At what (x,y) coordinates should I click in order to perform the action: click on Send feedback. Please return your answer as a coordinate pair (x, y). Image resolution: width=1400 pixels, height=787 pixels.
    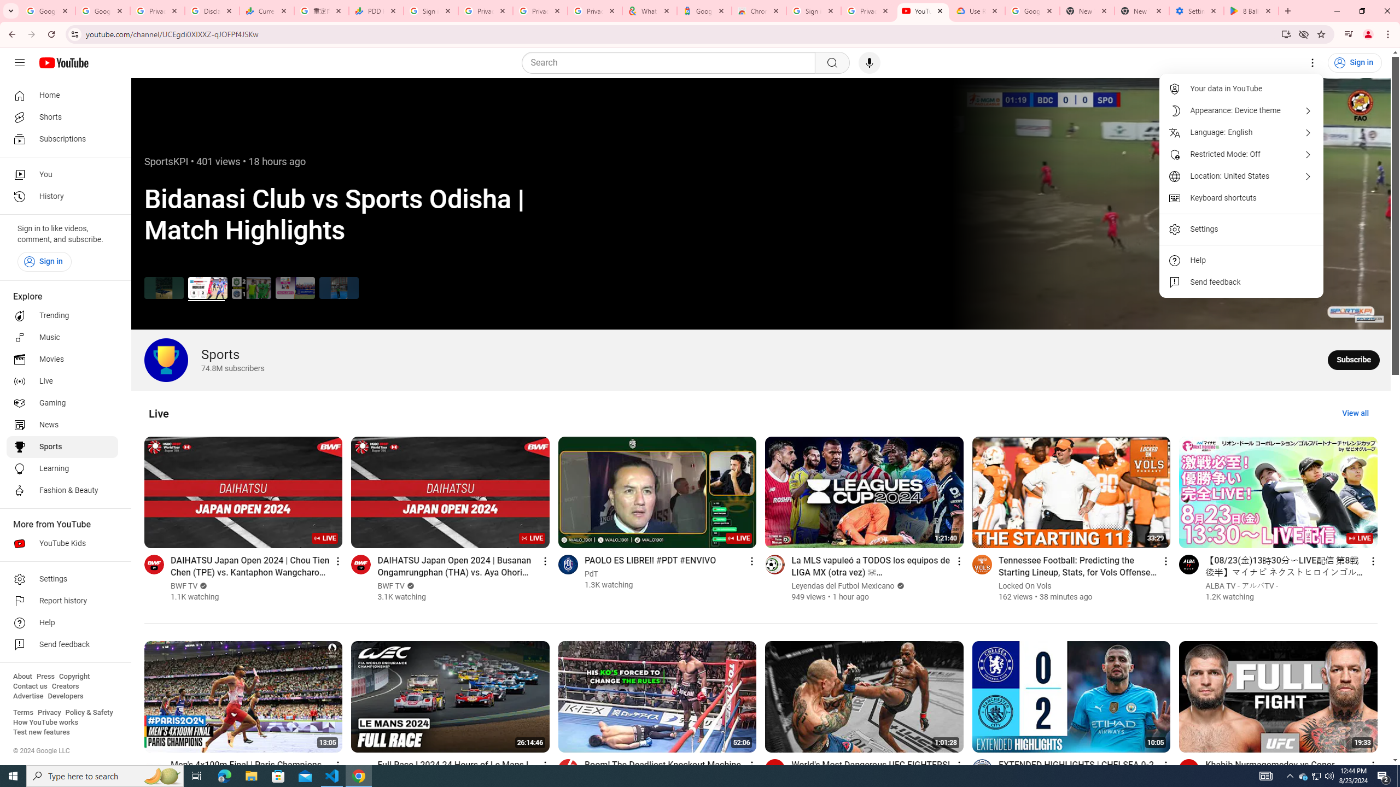
    Looking at the image, I should click on (1241, 282).